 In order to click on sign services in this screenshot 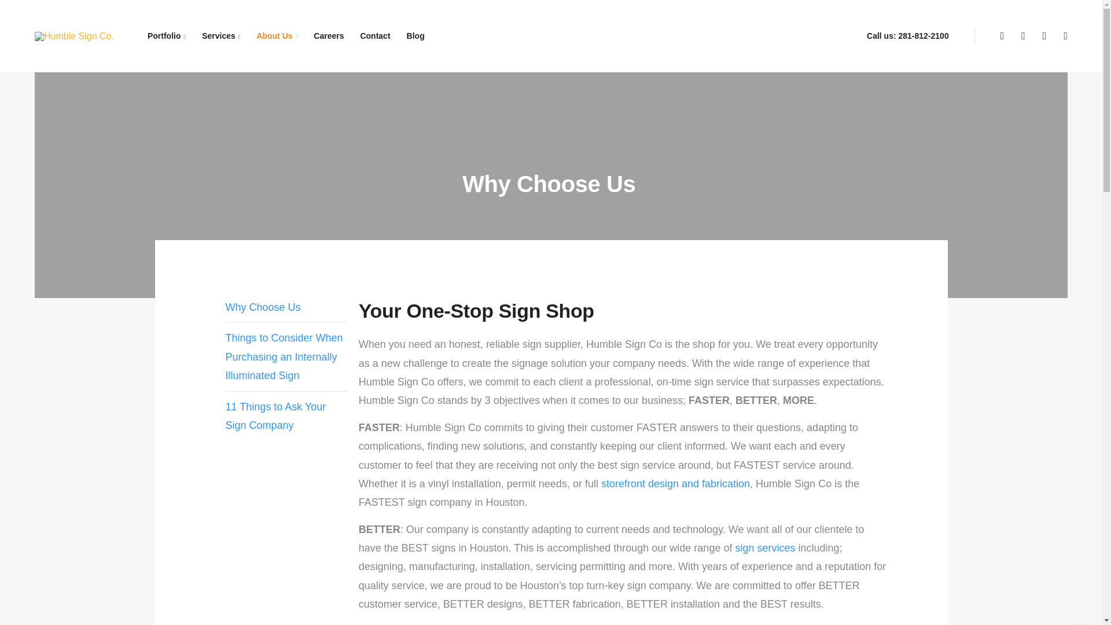, I will do `click(765, 547)`.